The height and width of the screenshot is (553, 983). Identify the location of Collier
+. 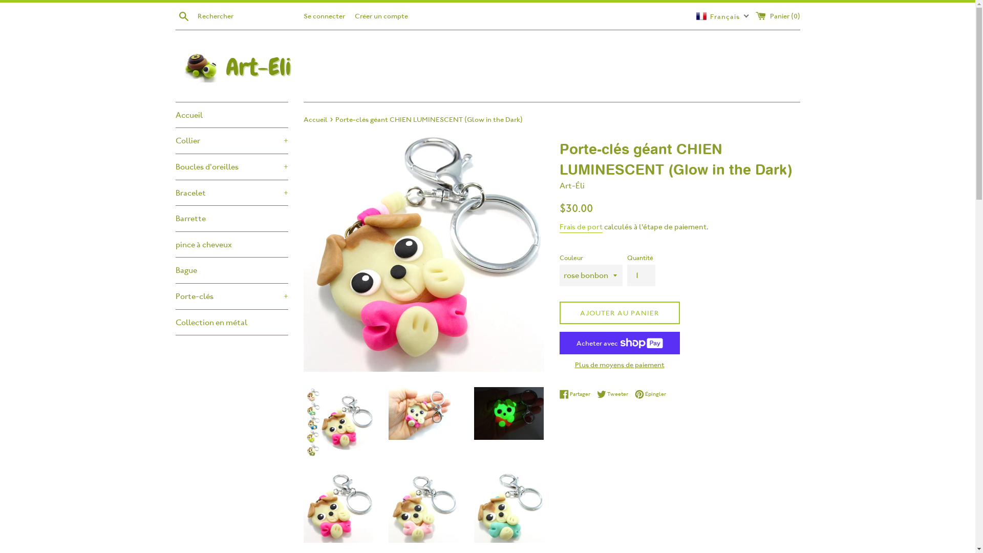
(231, 141).